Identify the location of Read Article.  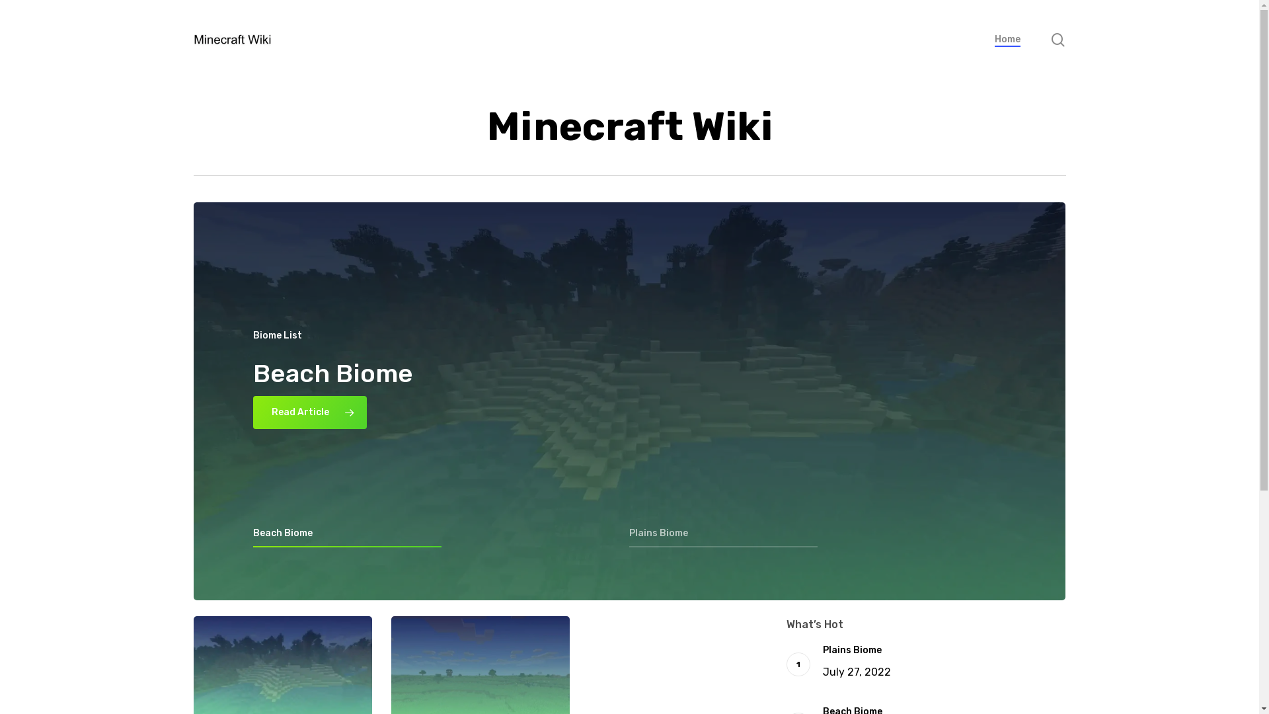
(310, 413).